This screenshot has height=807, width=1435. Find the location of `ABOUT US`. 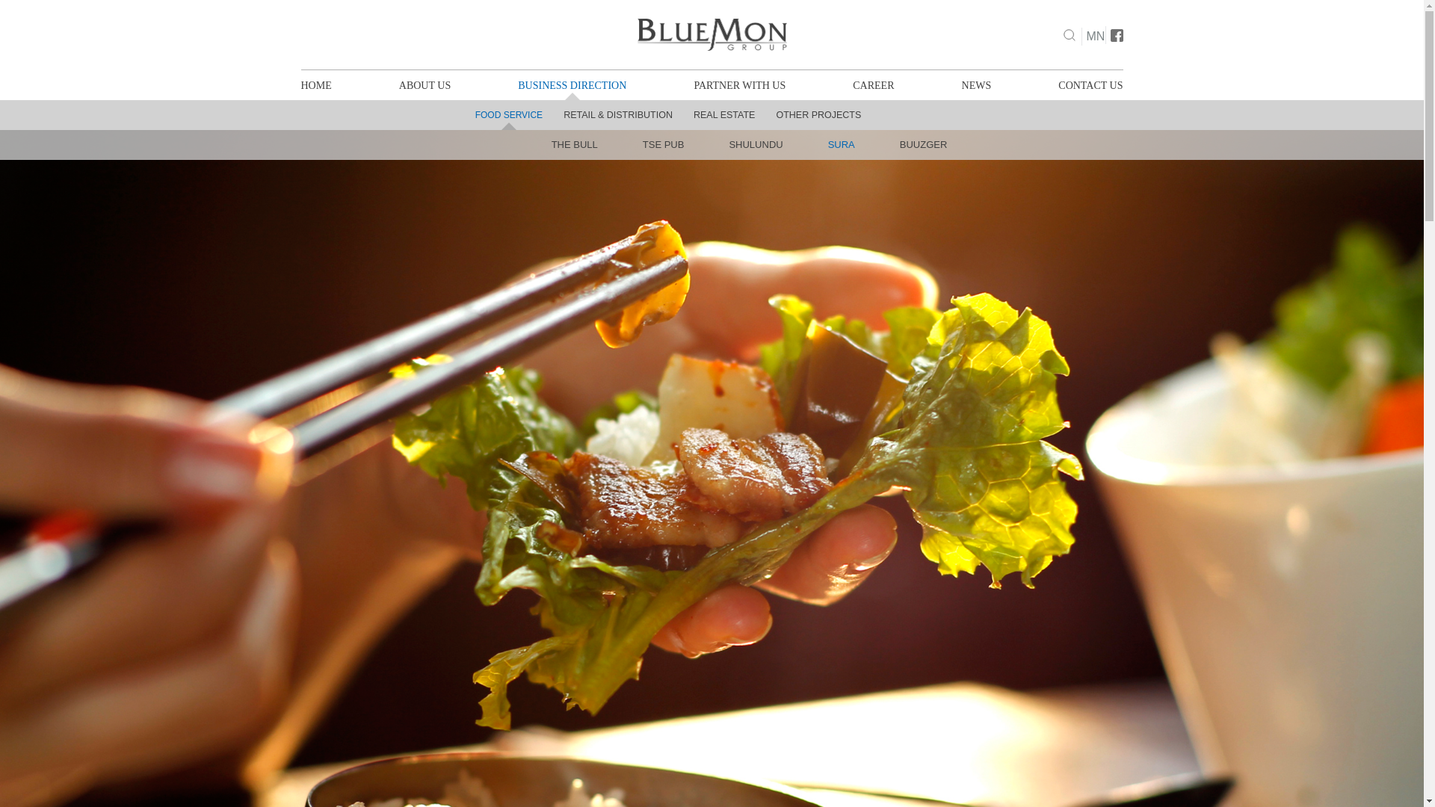

ABOUT US is located at coordinates (425, 84).